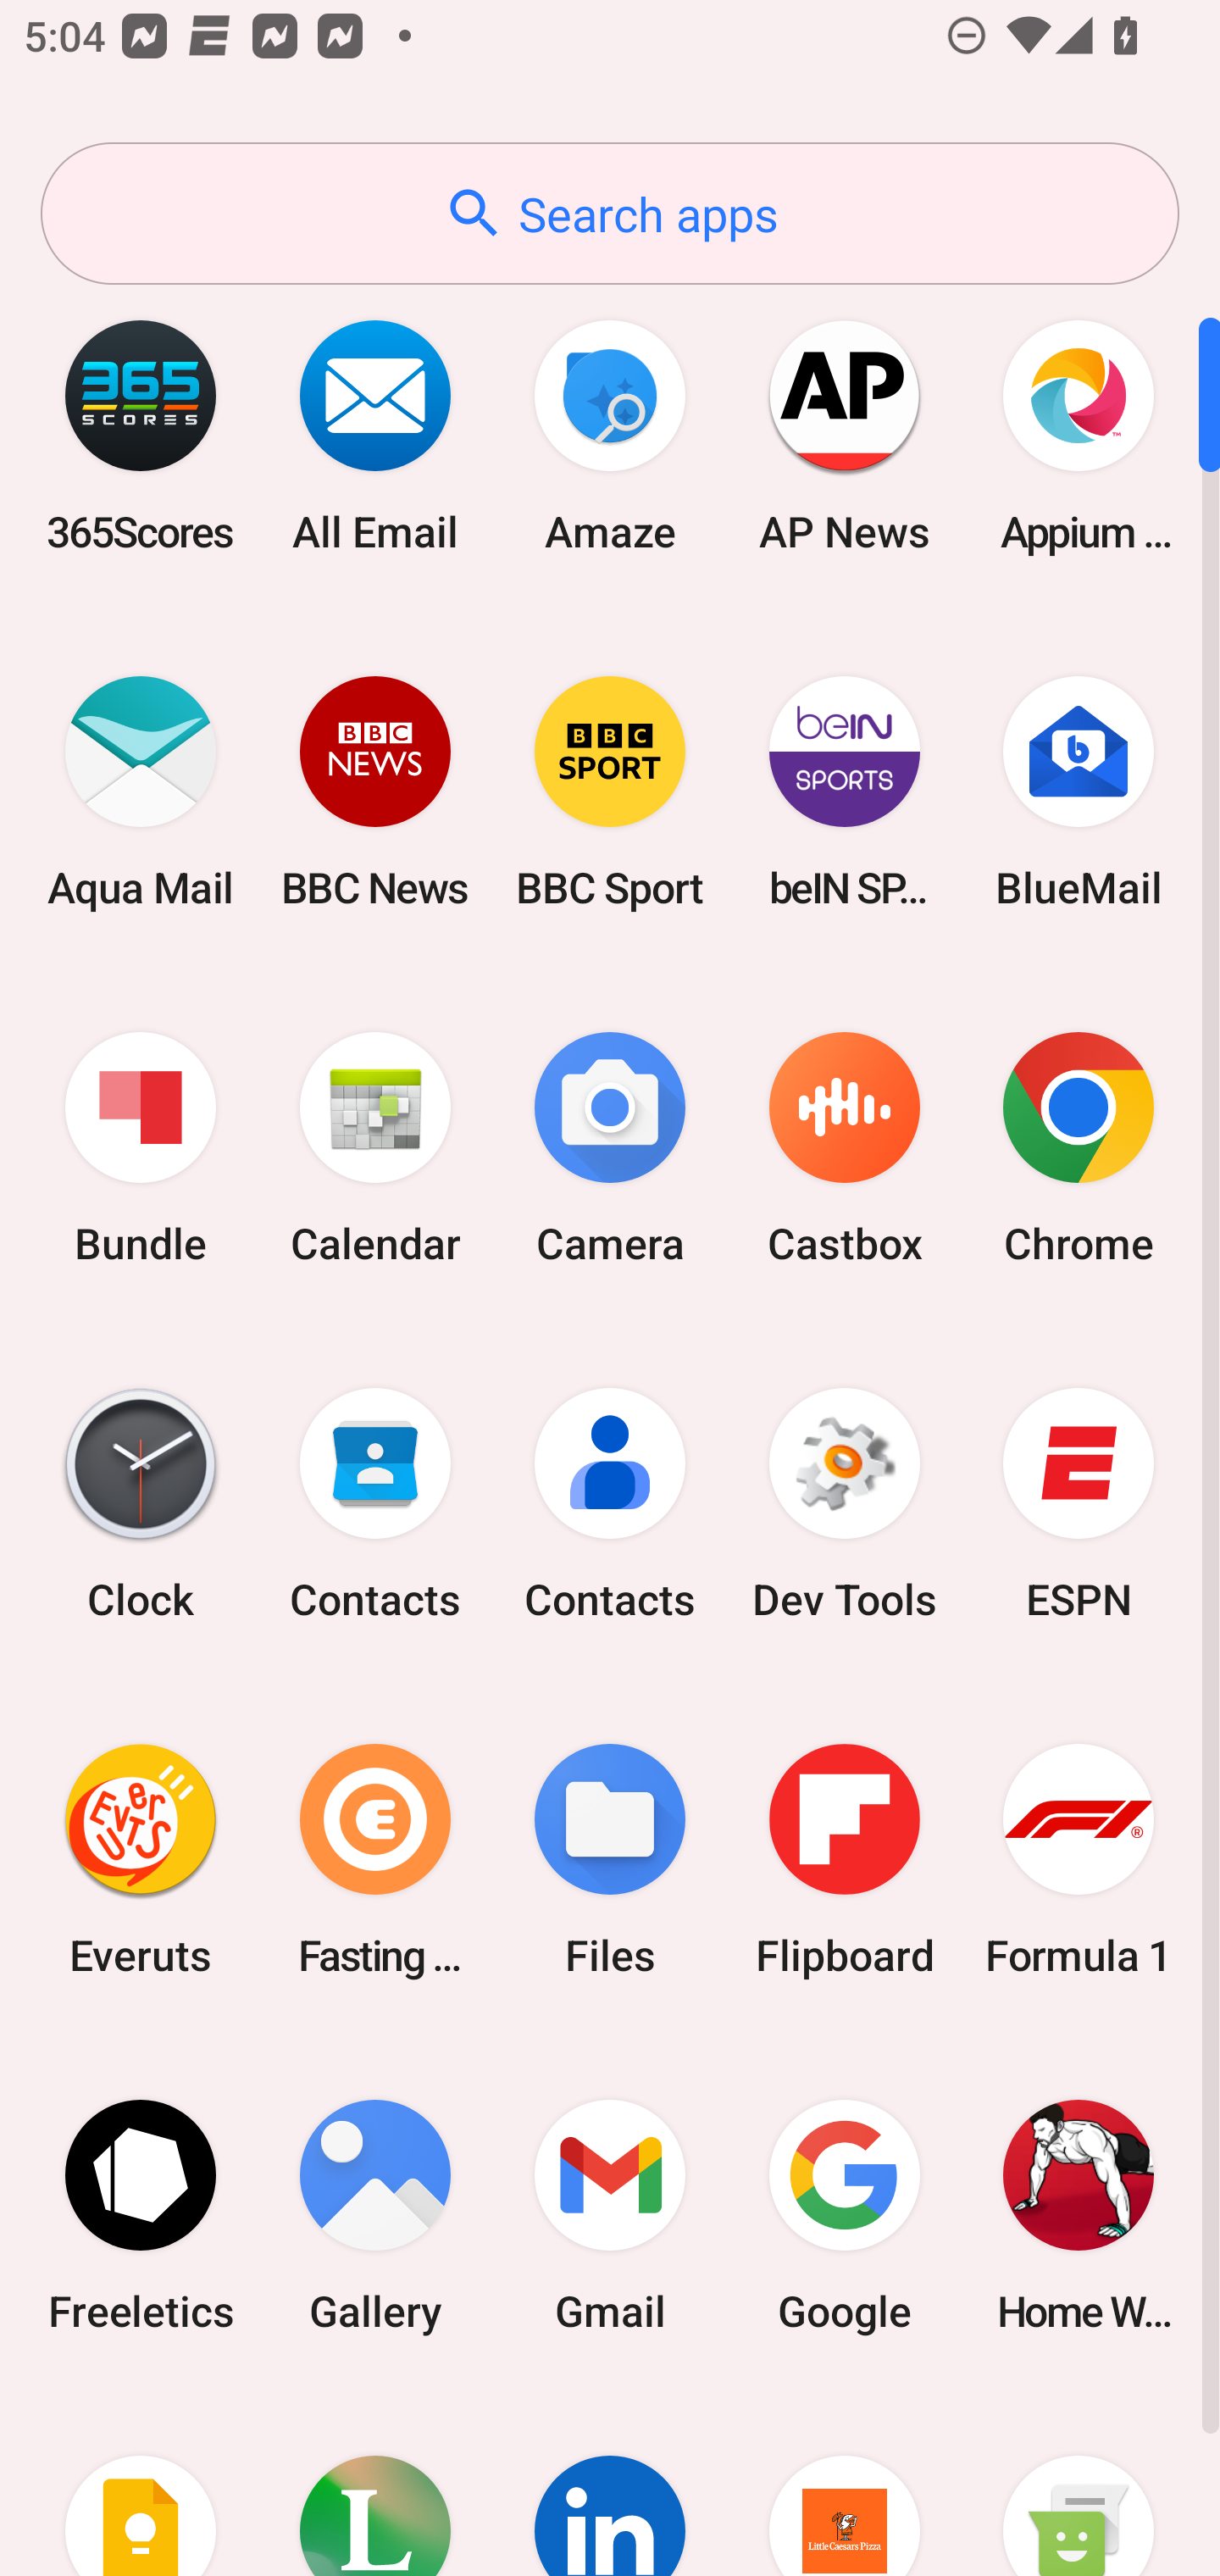 The height and width of the screenshot is (2576, 1220). What do you see at coordinates (1079, 1504) in the screenshot?
I see `ESPN` at bounding box center [1079, 1504].